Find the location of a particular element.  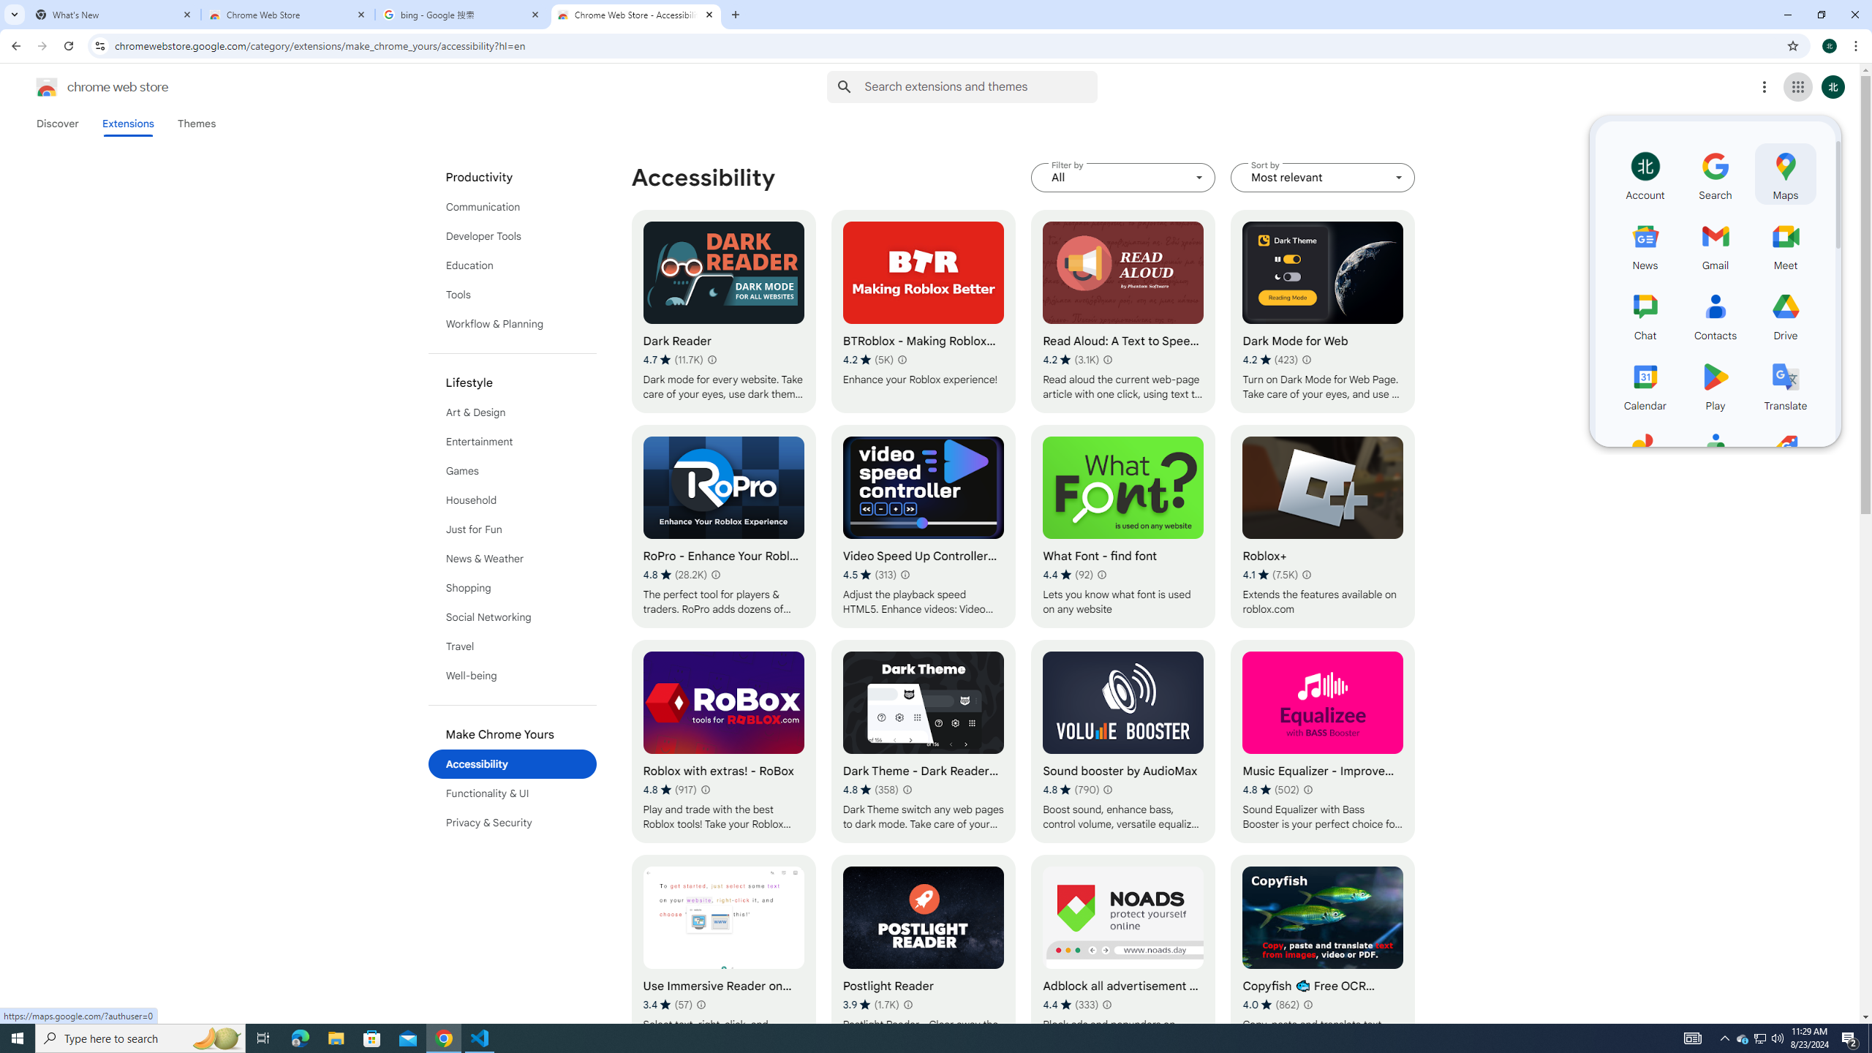

Accessibility (selected) is located at coordinates (513, 764).